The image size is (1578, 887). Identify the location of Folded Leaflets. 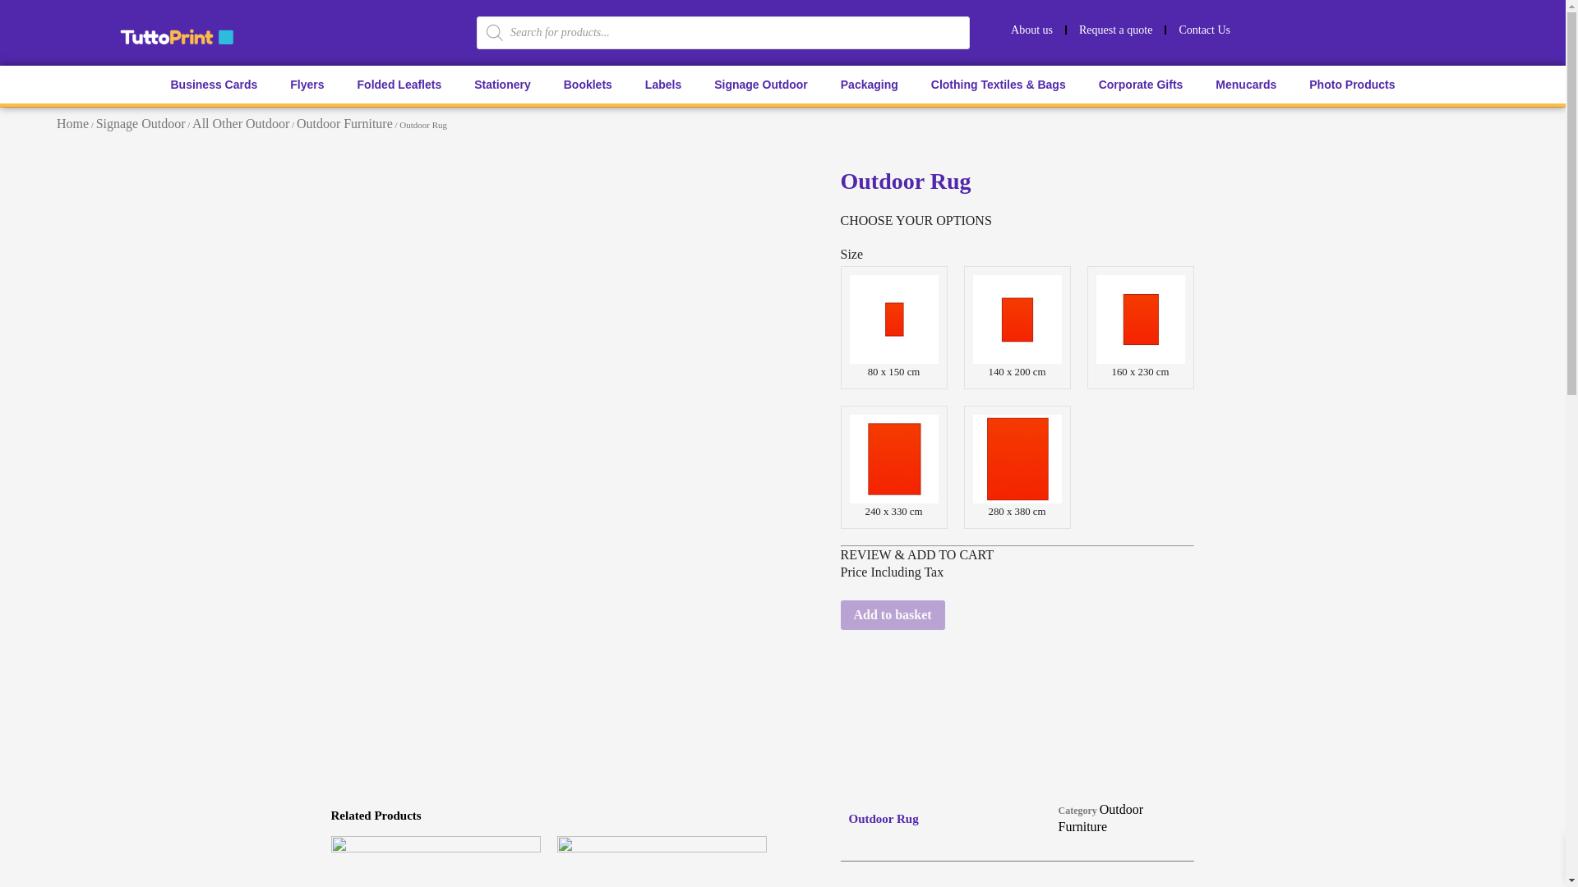
(399, 84).